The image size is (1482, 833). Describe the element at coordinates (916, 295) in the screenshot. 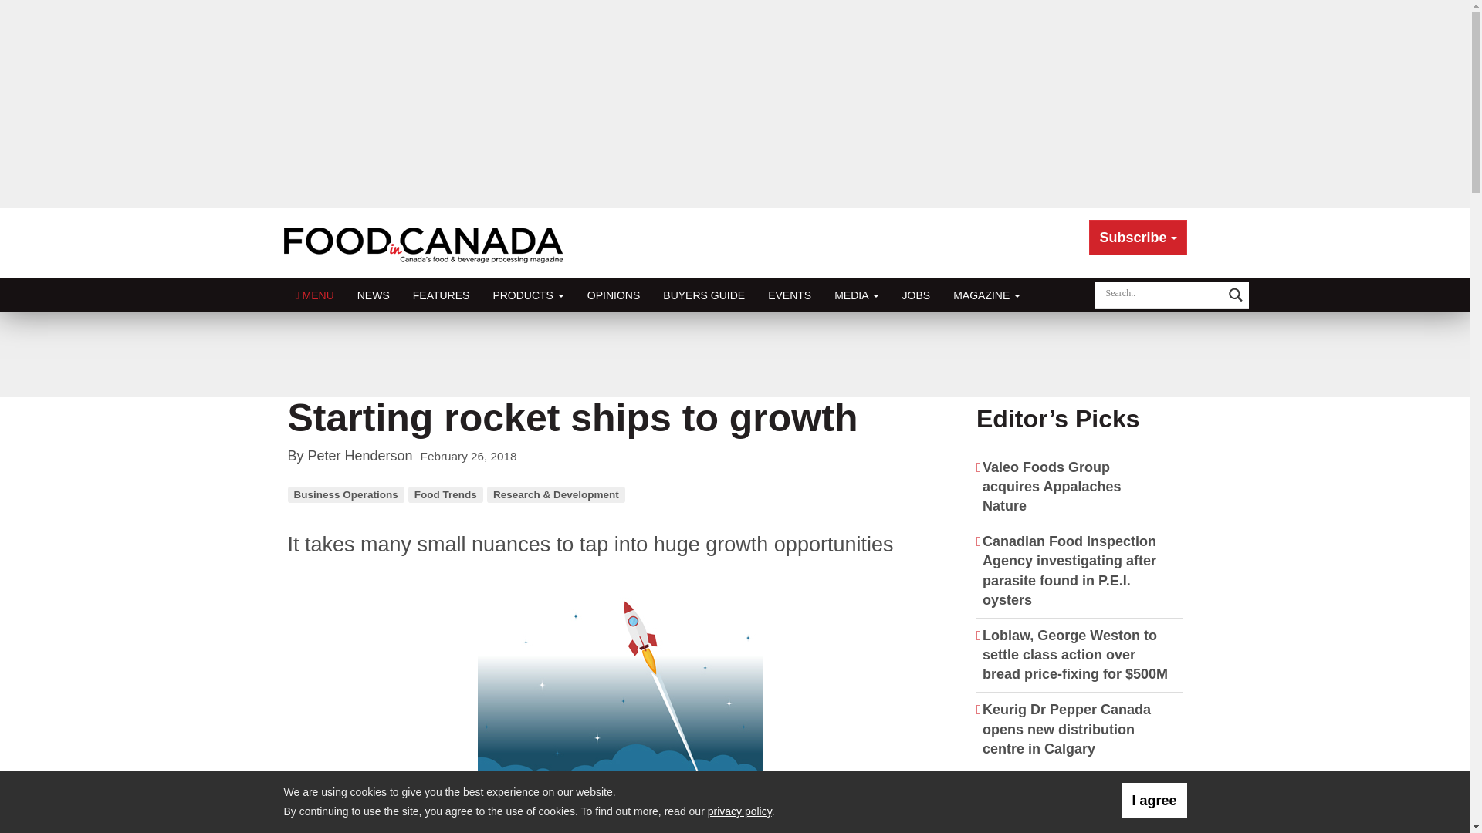

I see `JOBS` at that location.